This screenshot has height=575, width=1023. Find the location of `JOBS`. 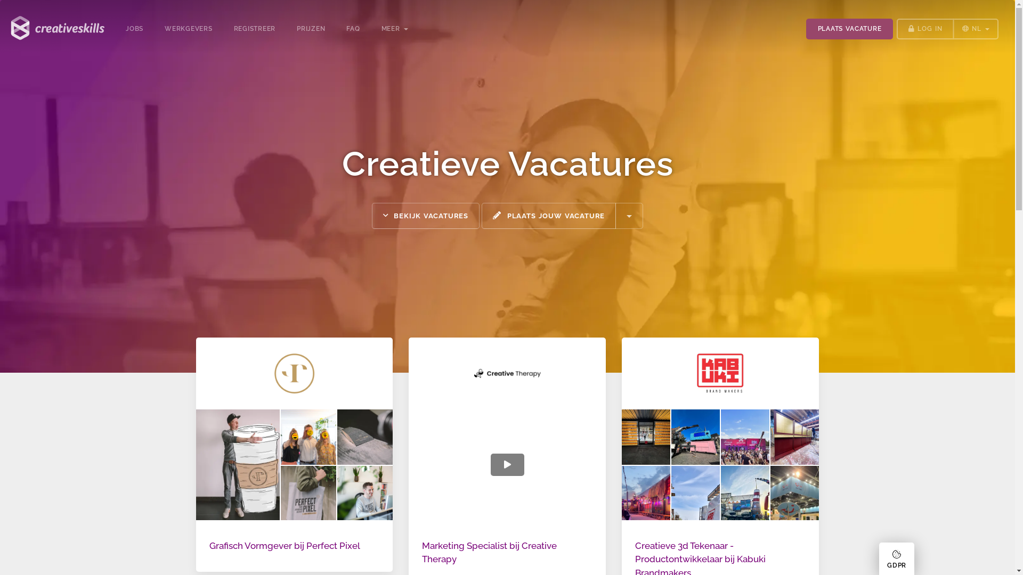

JOBS is located at coordinates (134, 27).